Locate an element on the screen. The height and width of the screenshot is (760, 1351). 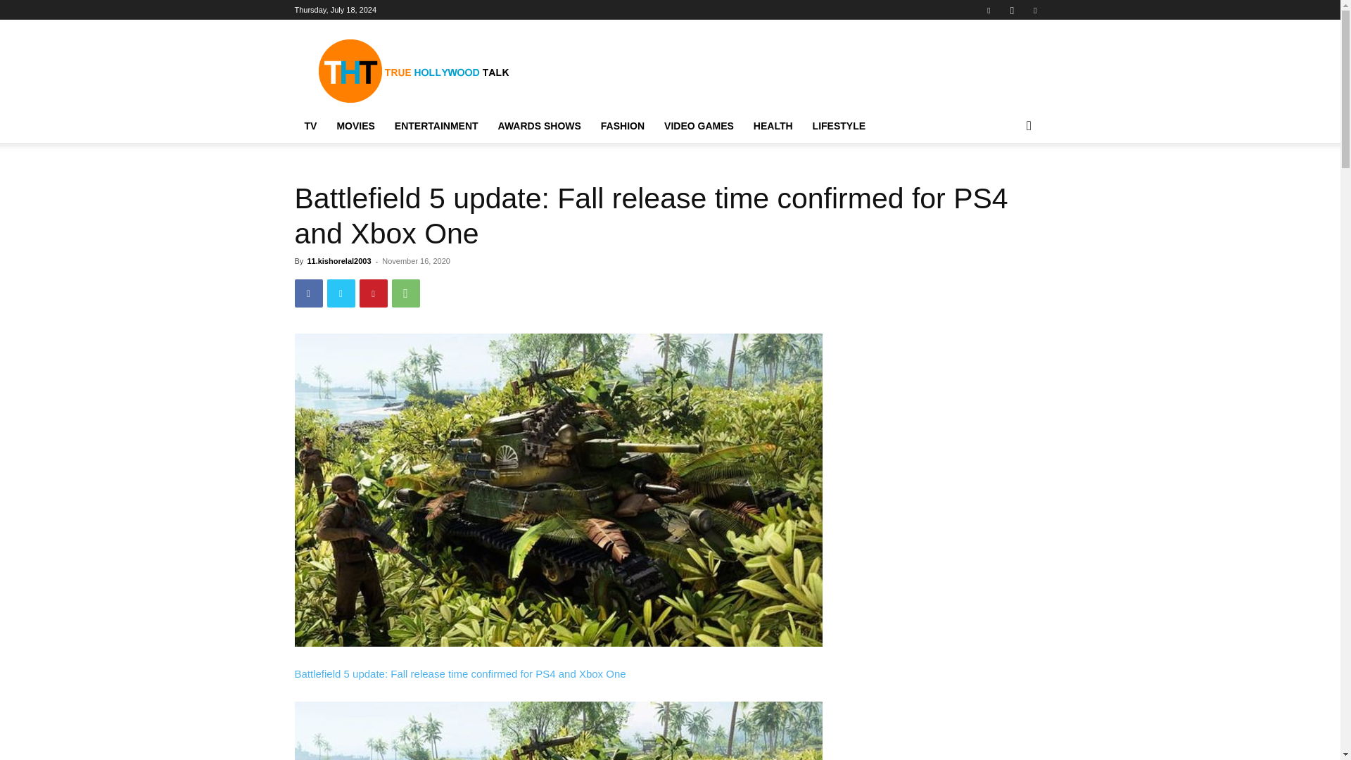
MOVIES is located at coordinates (355, 126).